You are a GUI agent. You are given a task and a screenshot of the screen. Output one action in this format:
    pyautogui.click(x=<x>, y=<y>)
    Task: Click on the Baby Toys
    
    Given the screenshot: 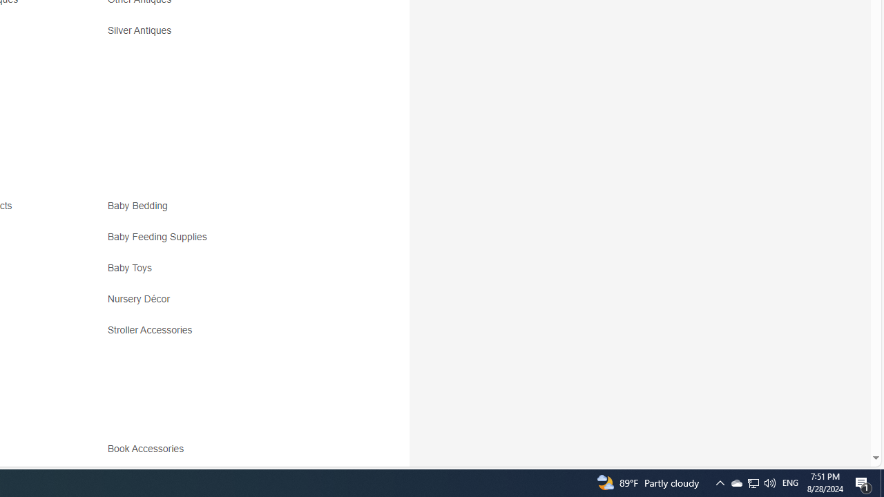 What is the action you would take?
    pyautogui.click(x=133, y=268)
    